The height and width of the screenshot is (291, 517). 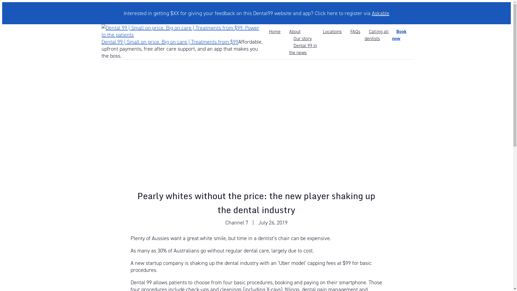 I want to click on Home, so click(x=275, y=32).